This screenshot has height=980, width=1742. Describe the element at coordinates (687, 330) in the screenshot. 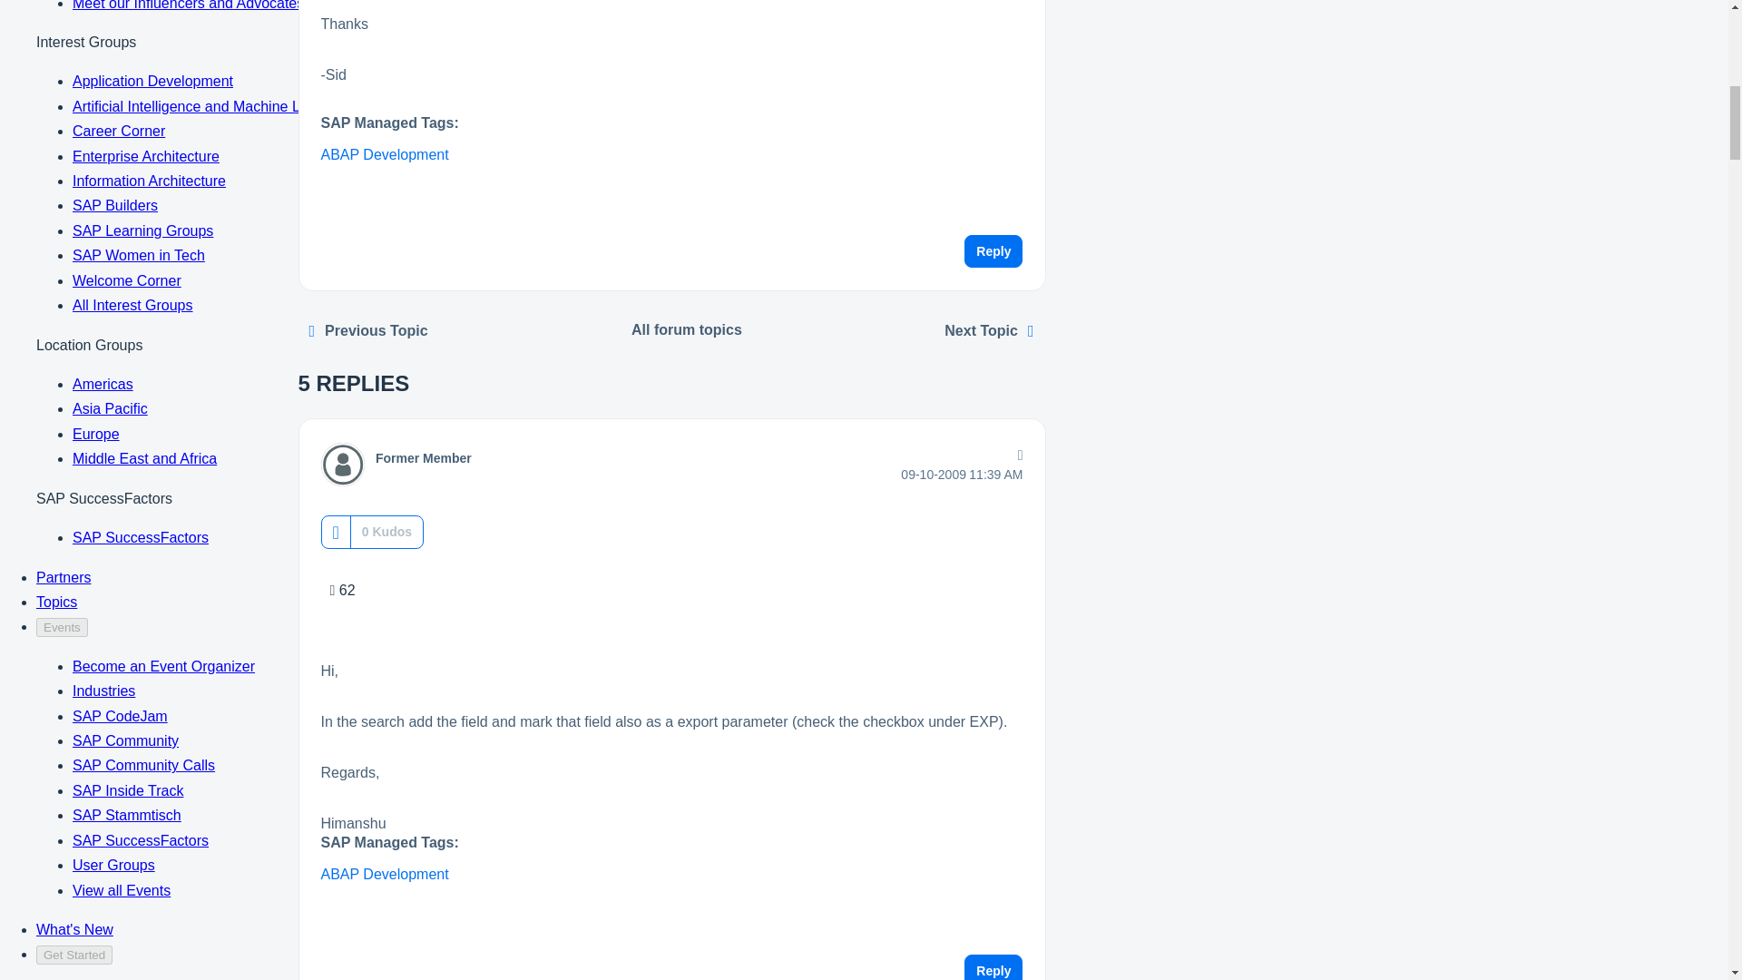

I see `Application Development Discussions` at that location.